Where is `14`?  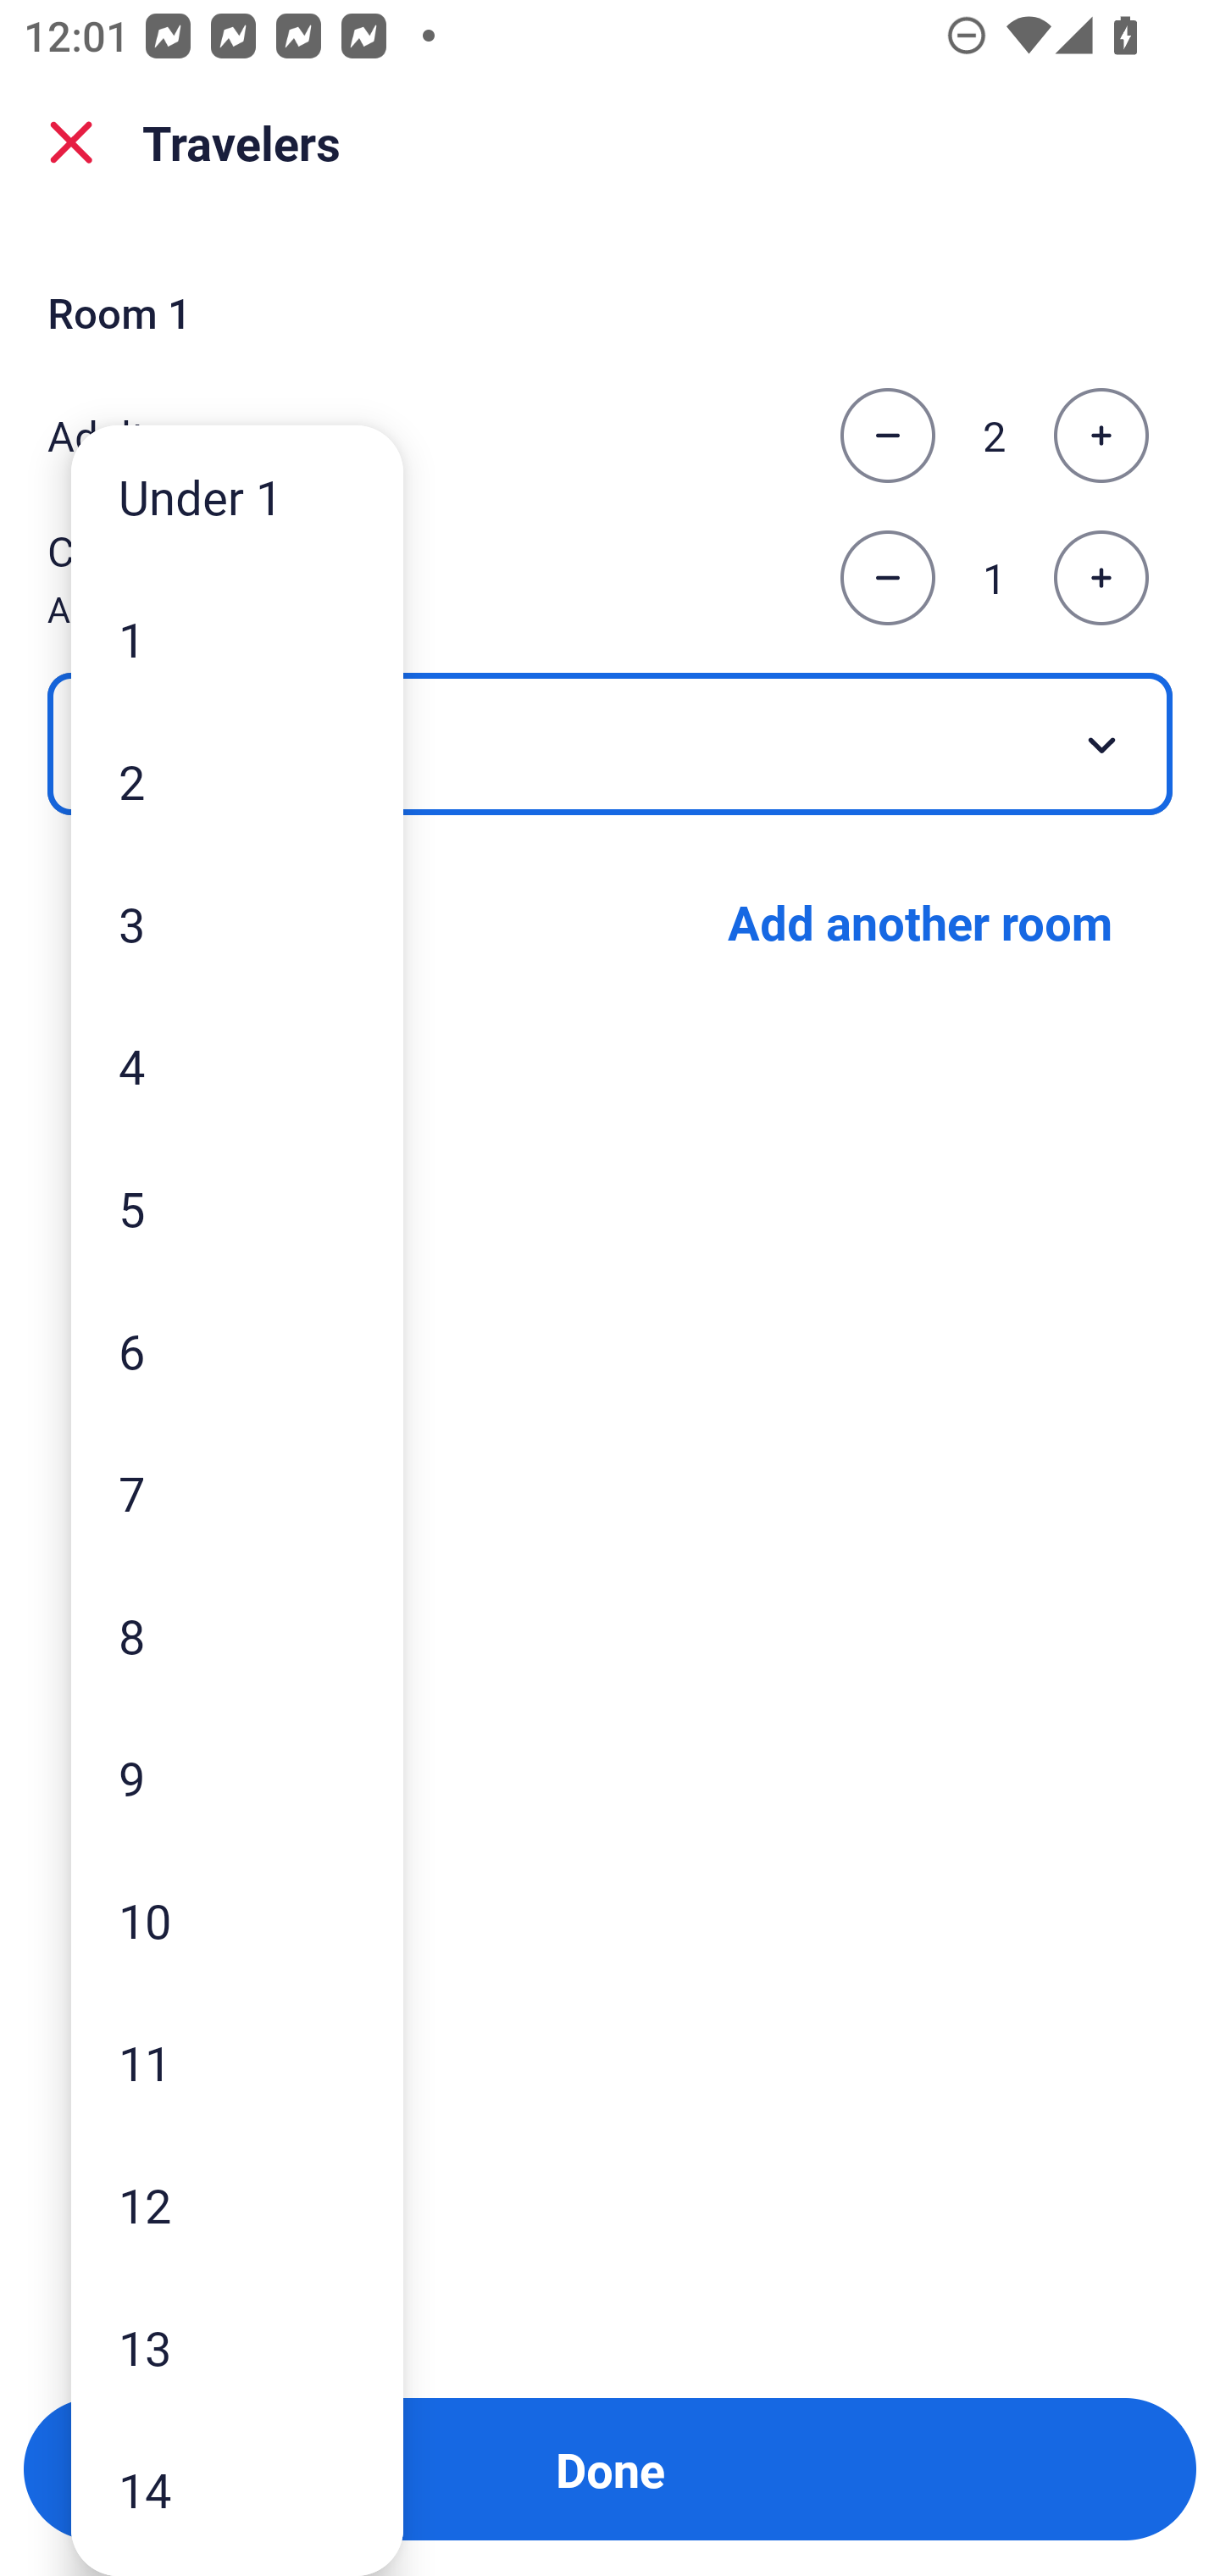
14 is located at coordinates (237, 2490).